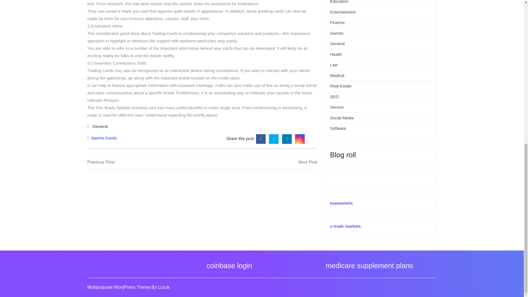 The width and height of the screenshot is (528, 297). What do you see at coordinates (341, 86) in the screenshot?
I see `Real-Estate` at bounding box center [341, 86].